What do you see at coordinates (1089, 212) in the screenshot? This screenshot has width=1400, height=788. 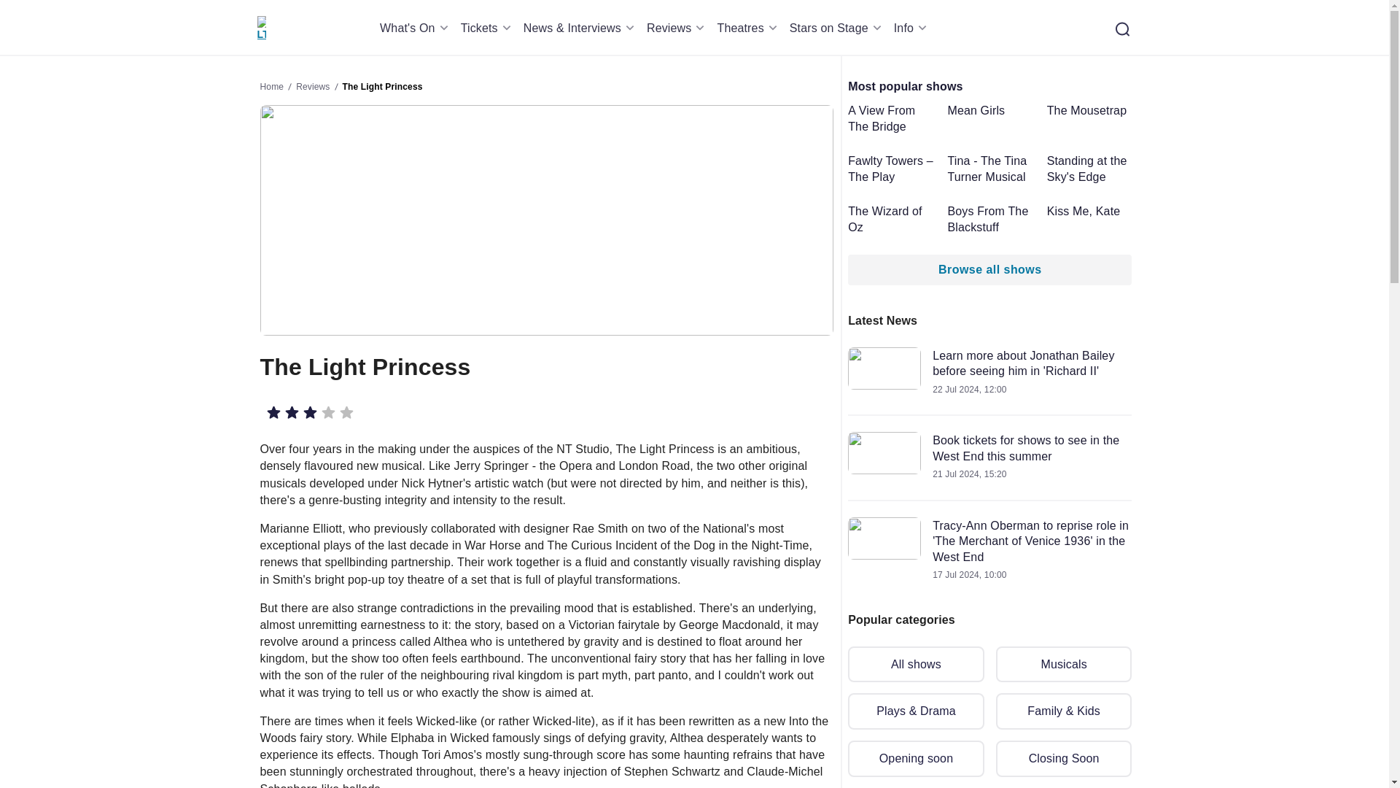 I see `Read more about Kiss Me, Kate` at bounding box center [1089, 212].